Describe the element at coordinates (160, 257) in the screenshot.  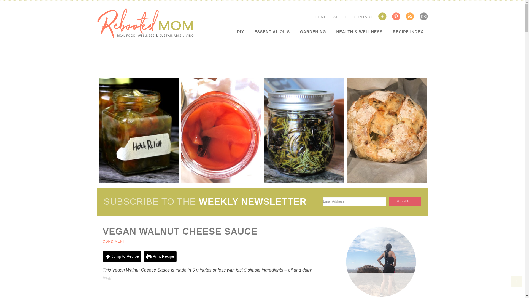
I see `Print Recipe` at that location.